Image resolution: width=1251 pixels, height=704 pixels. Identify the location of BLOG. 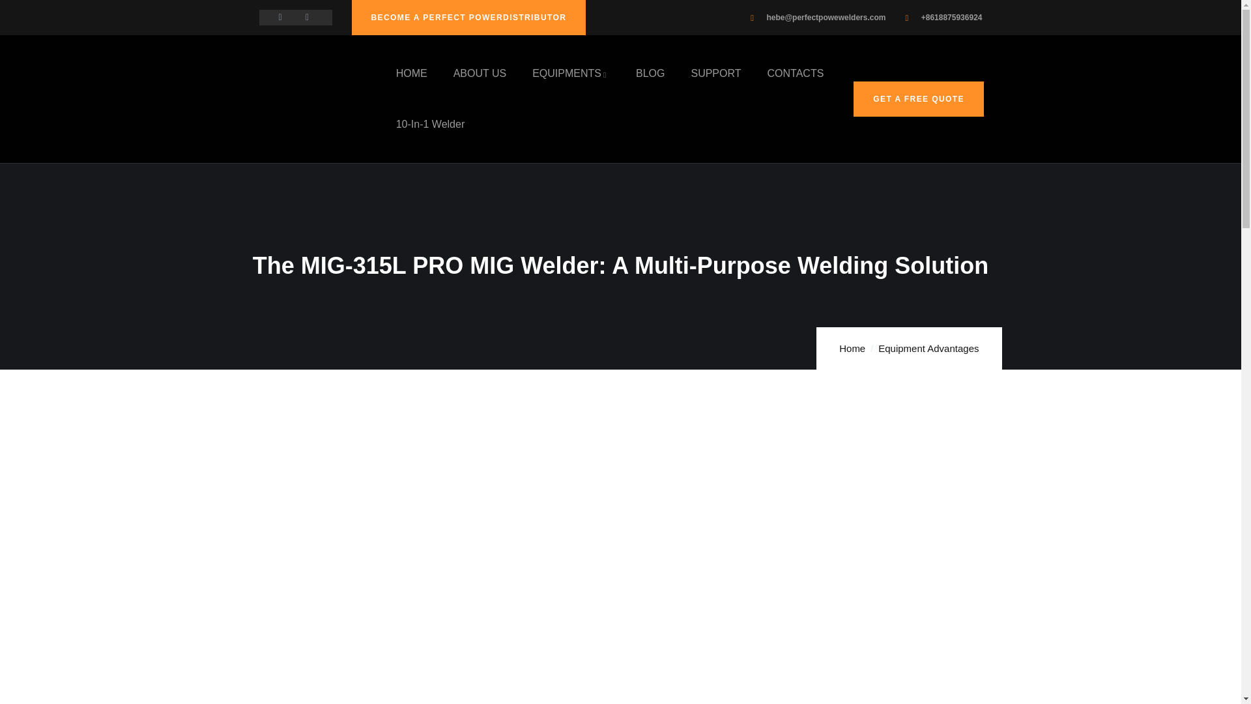
(650, 73).